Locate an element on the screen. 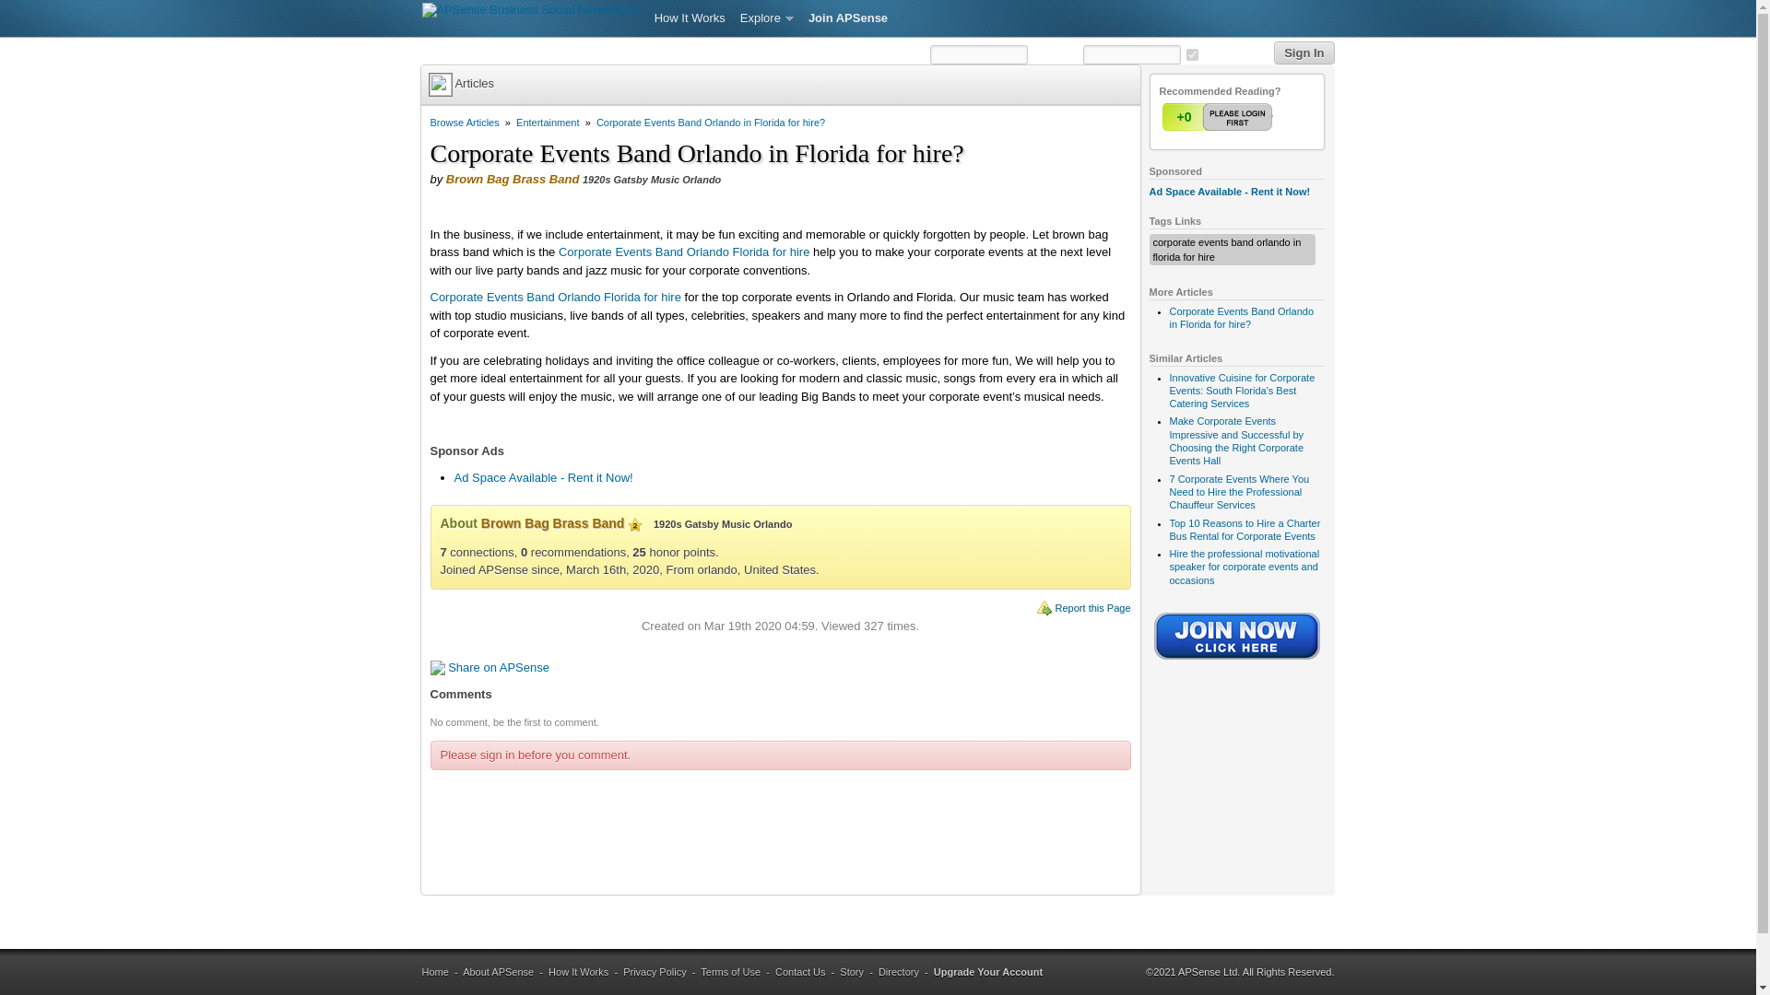 The image size is (1770, 995). Brown Bag Brass Band is located at coordinates (512, 179).